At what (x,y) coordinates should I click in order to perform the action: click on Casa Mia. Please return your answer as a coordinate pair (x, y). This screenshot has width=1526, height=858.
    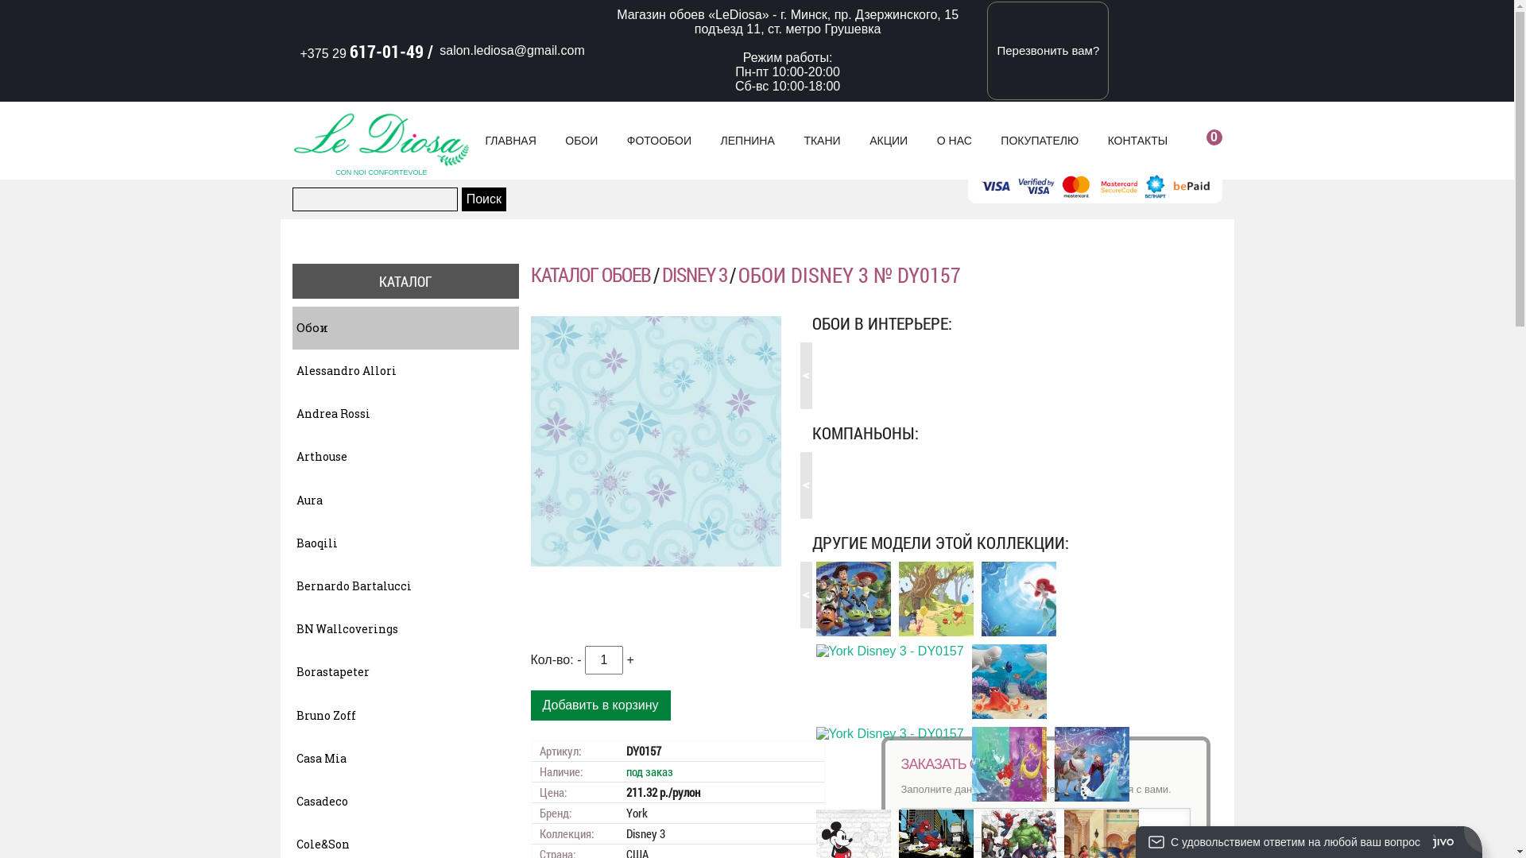
    Looking at the image, I should click on (405, 759).